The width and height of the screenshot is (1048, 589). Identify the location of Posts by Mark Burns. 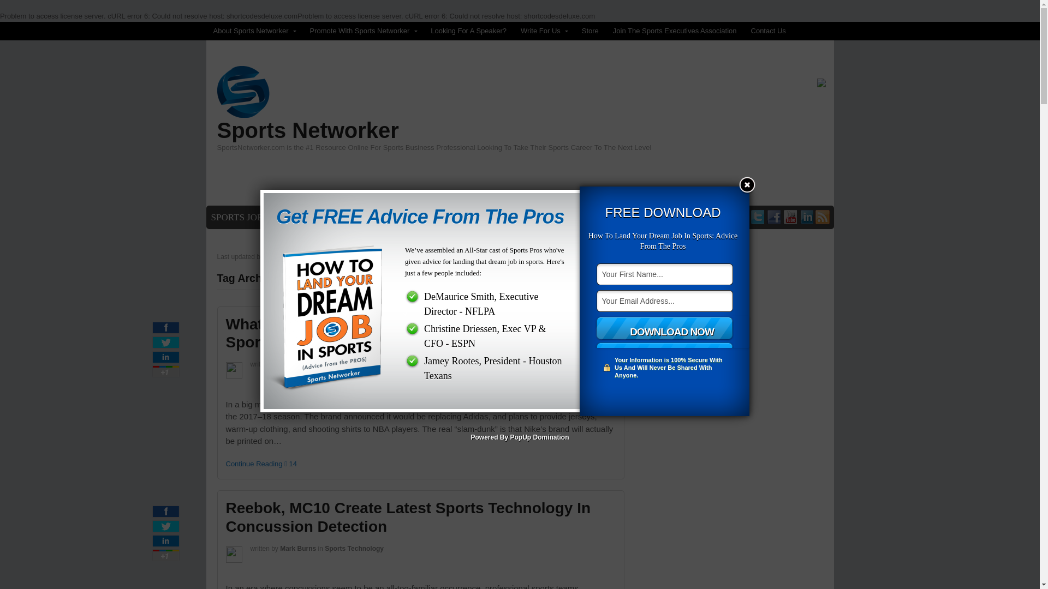
(298, 549).